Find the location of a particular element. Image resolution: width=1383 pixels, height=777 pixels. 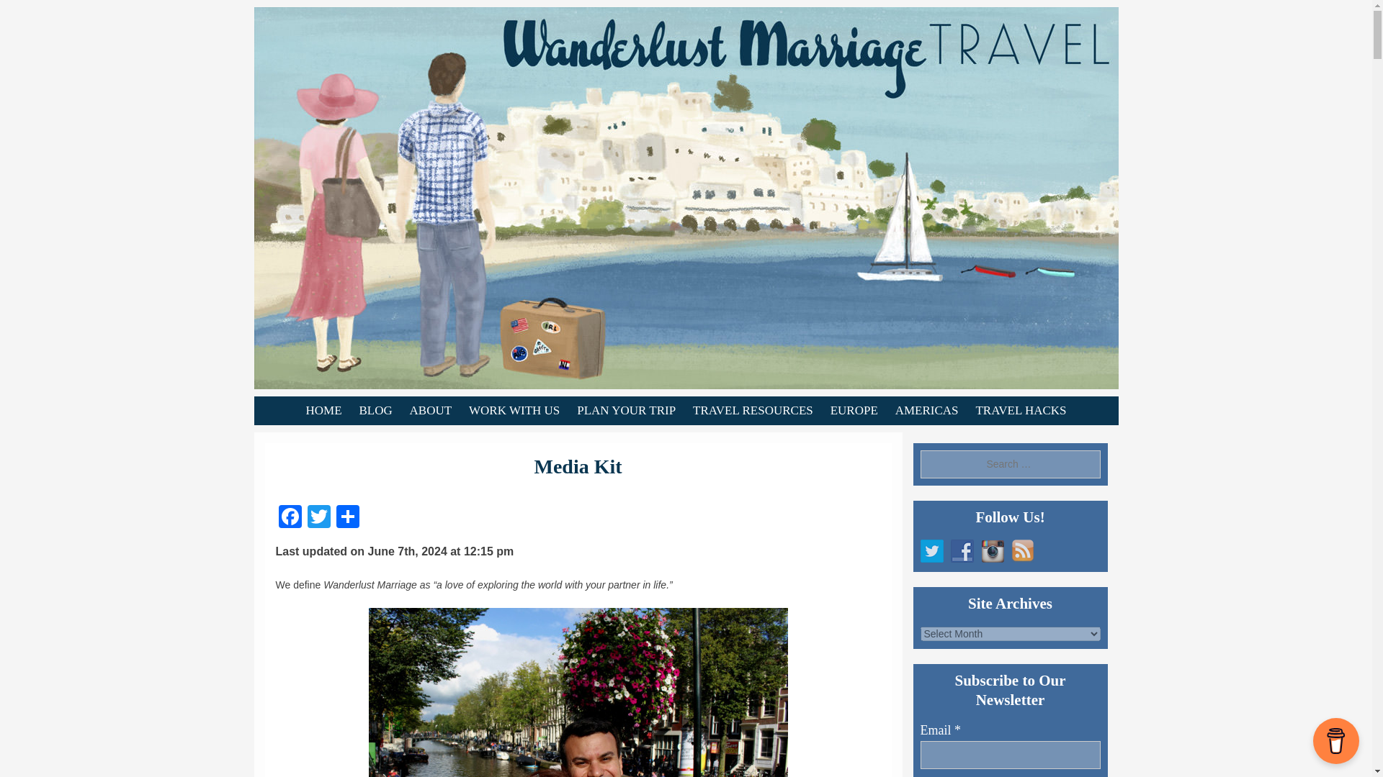

FB is located at coordinates (962, 550).